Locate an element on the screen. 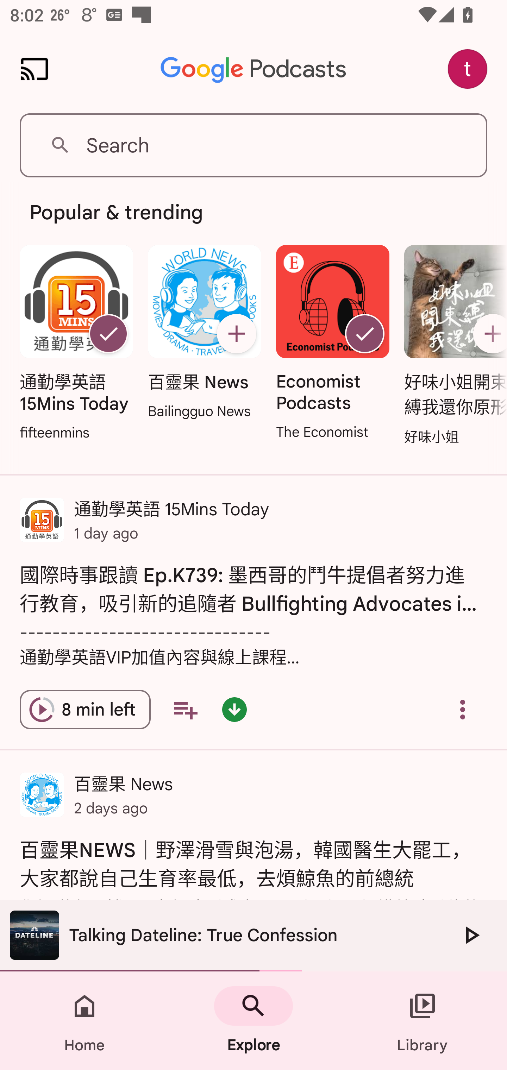 The height and width of the screenshot is (1070, 507). Home is located at coordinates (84, 1021).